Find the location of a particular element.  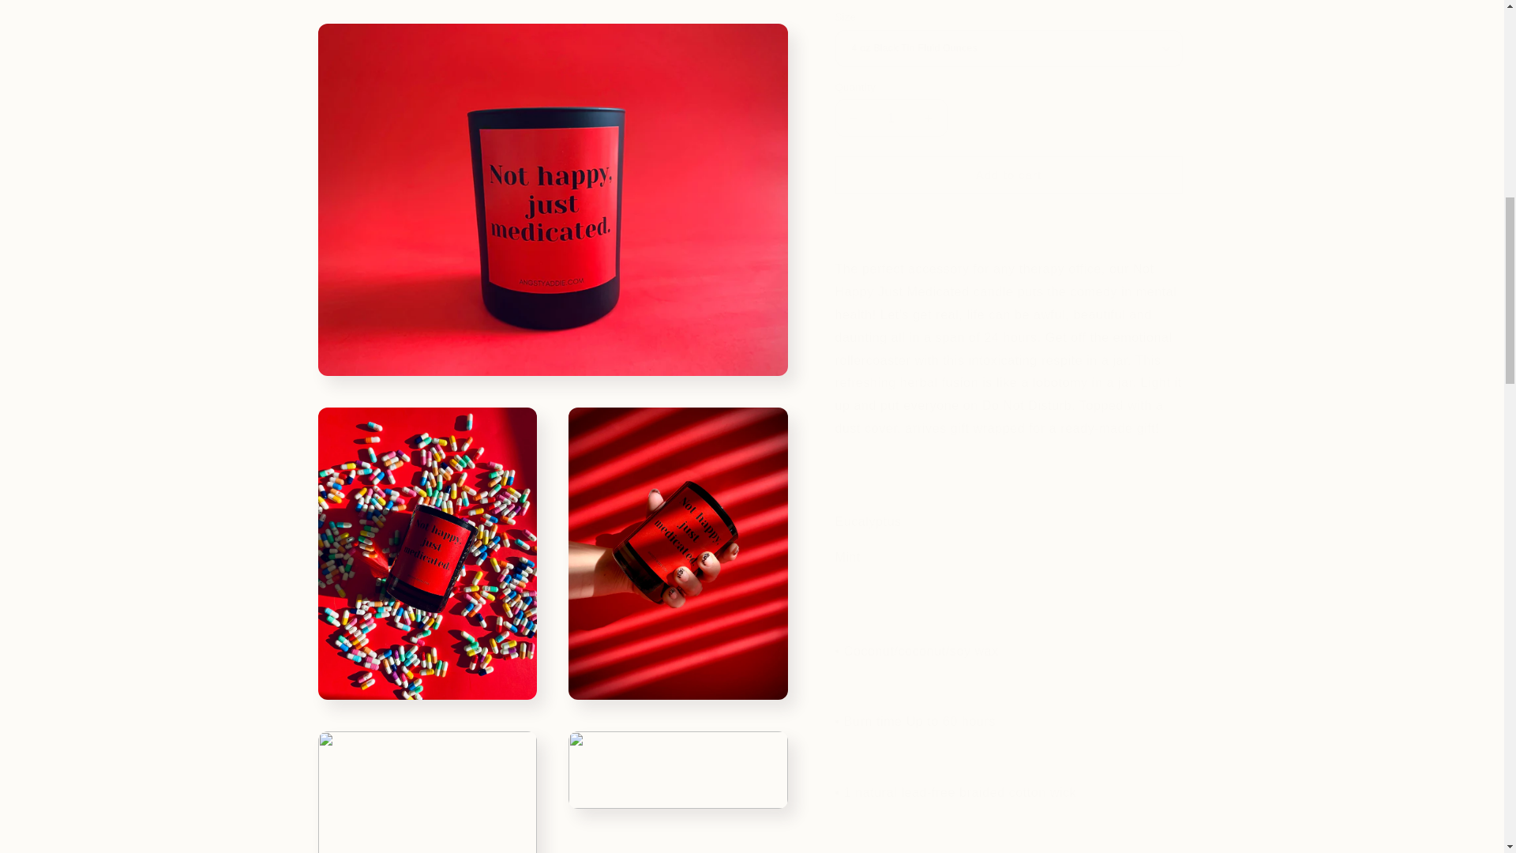

Open media 6 in modal is located at coordinates (426, 417).